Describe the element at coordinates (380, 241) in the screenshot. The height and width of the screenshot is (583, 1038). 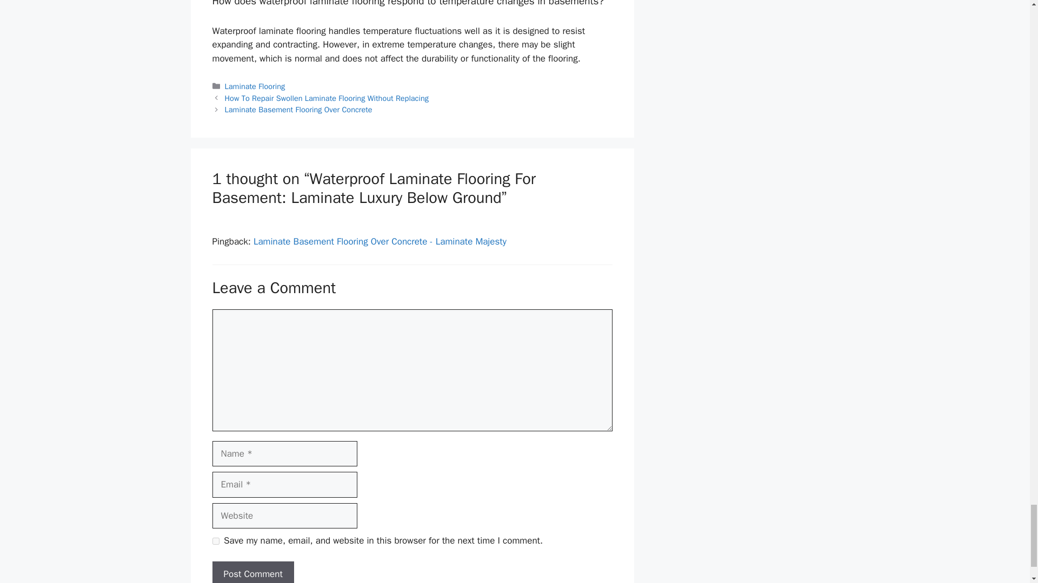
I see `Laminate Basement Flooring Over Concrete - Laminate Majesty` at that location.